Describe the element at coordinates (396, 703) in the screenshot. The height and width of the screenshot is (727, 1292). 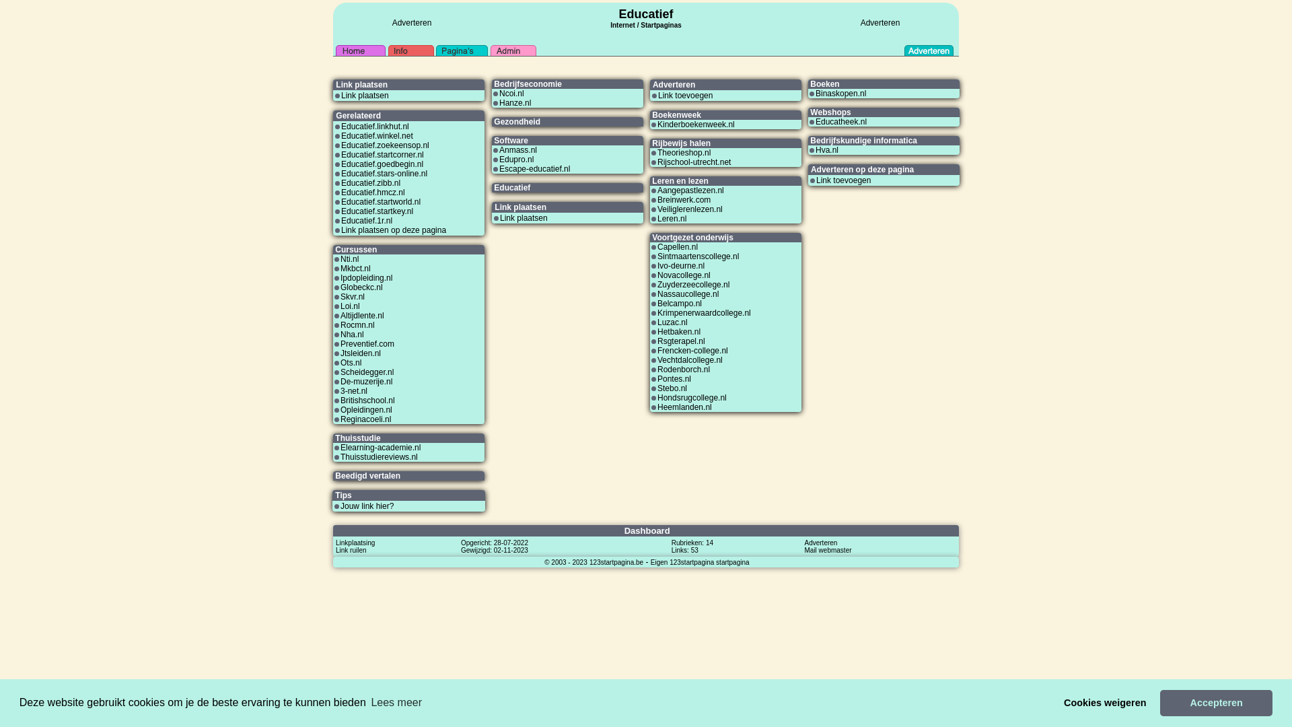
I see `Lees meer` at that location.